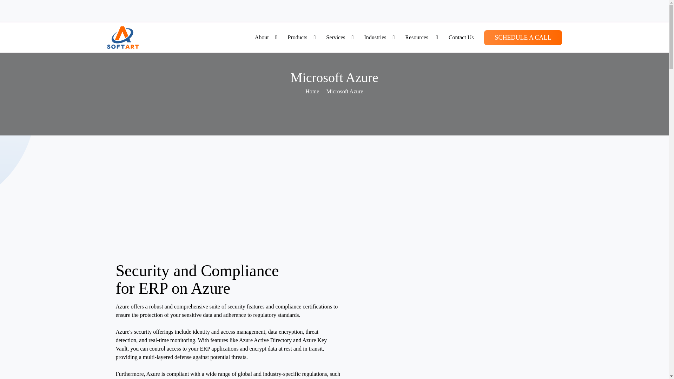 Image resolution: width=674 pixels, height=379 pixels. What do you see at coordinates (421, 37) in the screenshot?
I see `Resources` at bounding box center [421, 37].